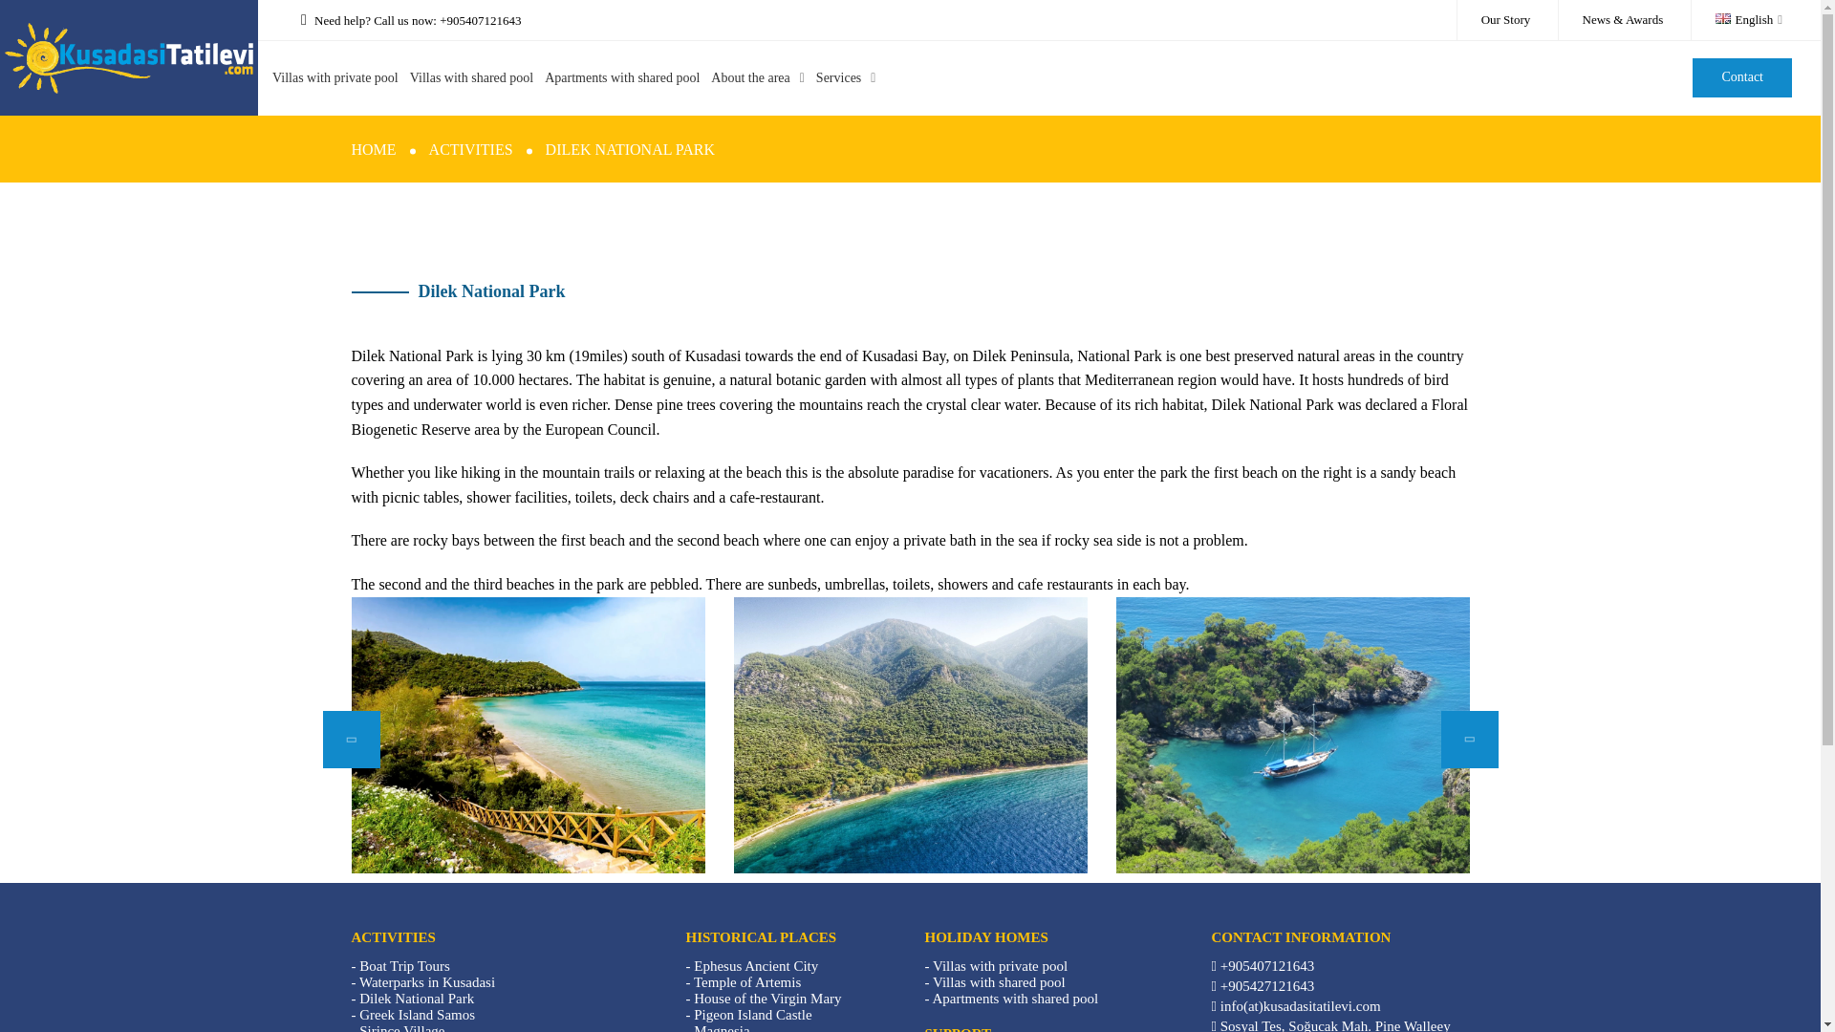 The image size is (1835, 1032). Describe the element at coordinates (427, 981) in the screenshot. I see `Waterparks in Kusadasi` at that location.